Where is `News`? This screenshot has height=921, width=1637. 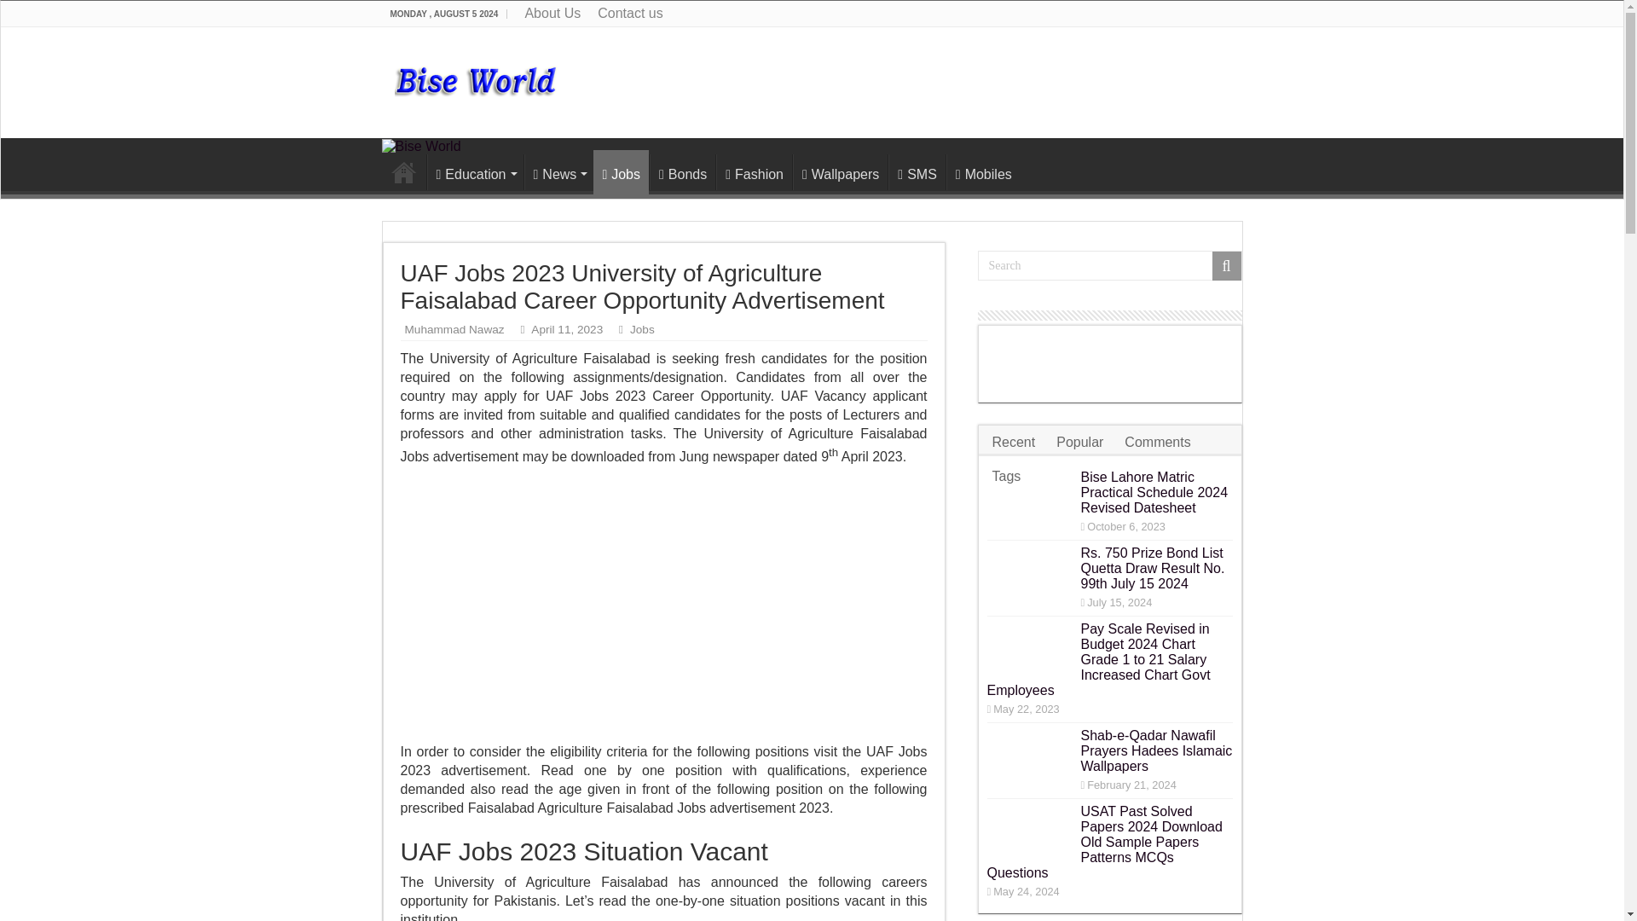 News is located at coordinates (558, 172).